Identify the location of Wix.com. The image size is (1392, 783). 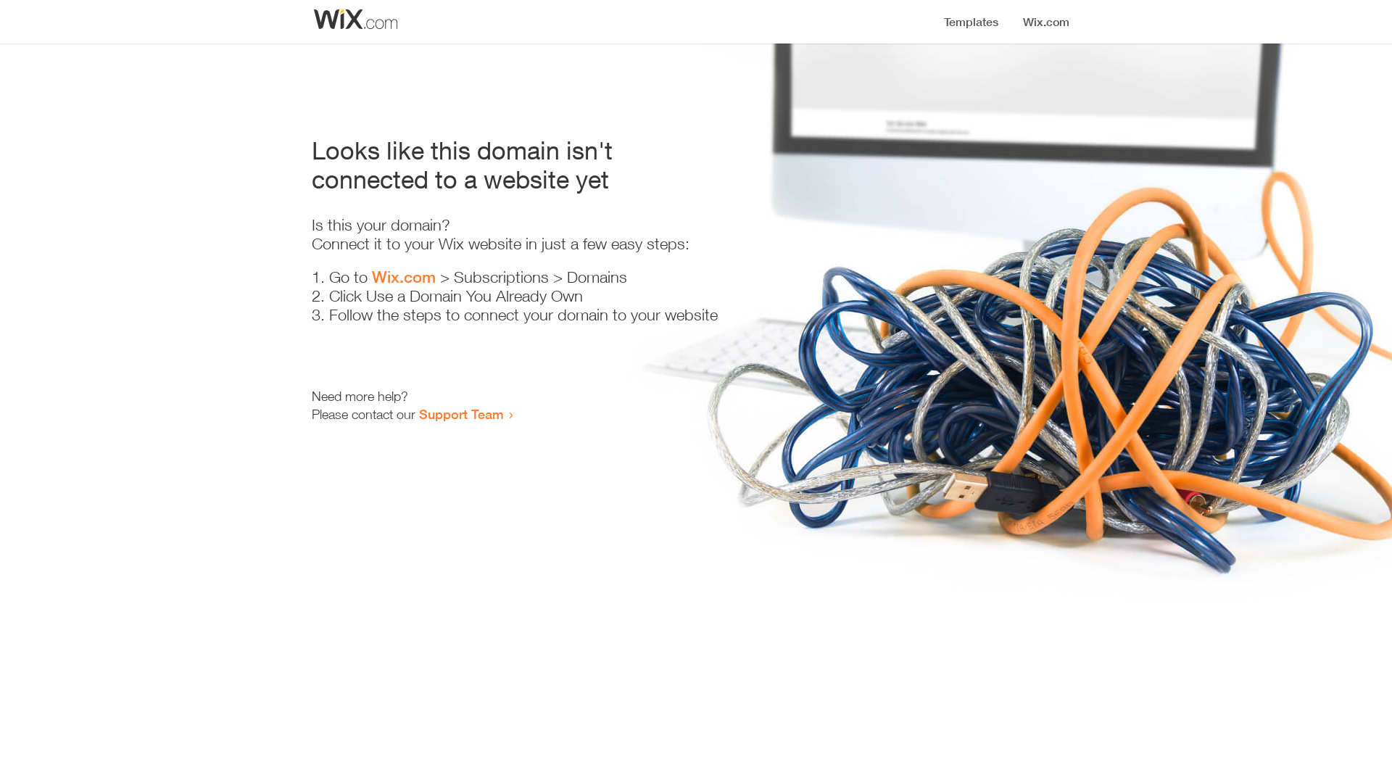
(404, 277).